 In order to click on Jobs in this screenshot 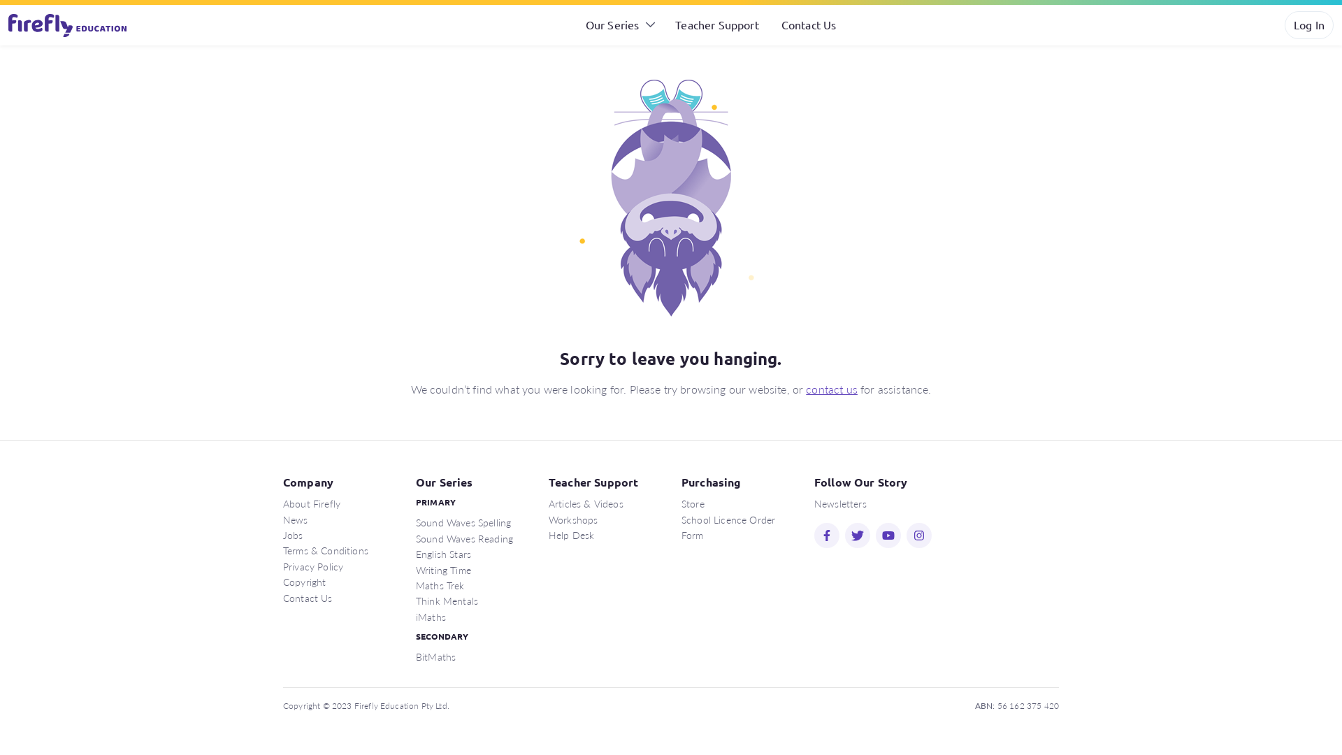, I will do `click(294, 535)`.